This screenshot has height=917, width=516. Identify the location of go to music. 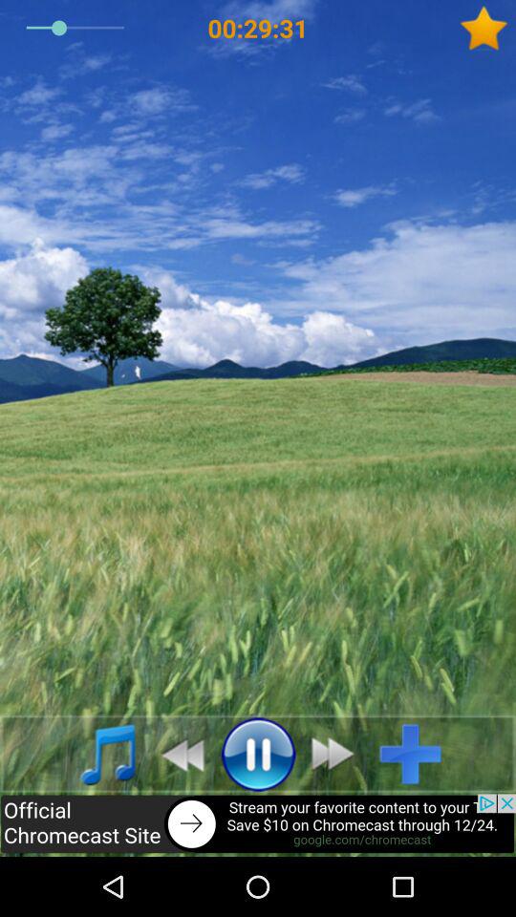
(97, 754).